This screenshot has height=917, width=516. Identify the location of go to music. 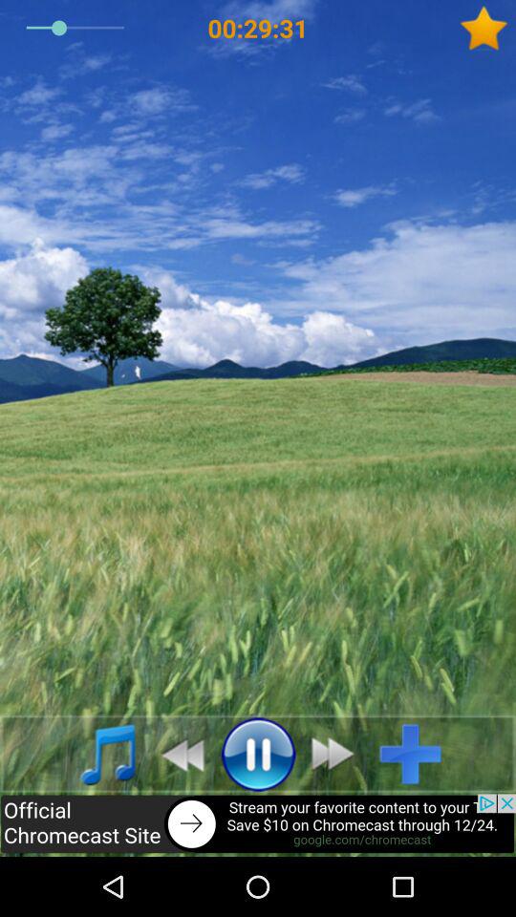
(97, 754).